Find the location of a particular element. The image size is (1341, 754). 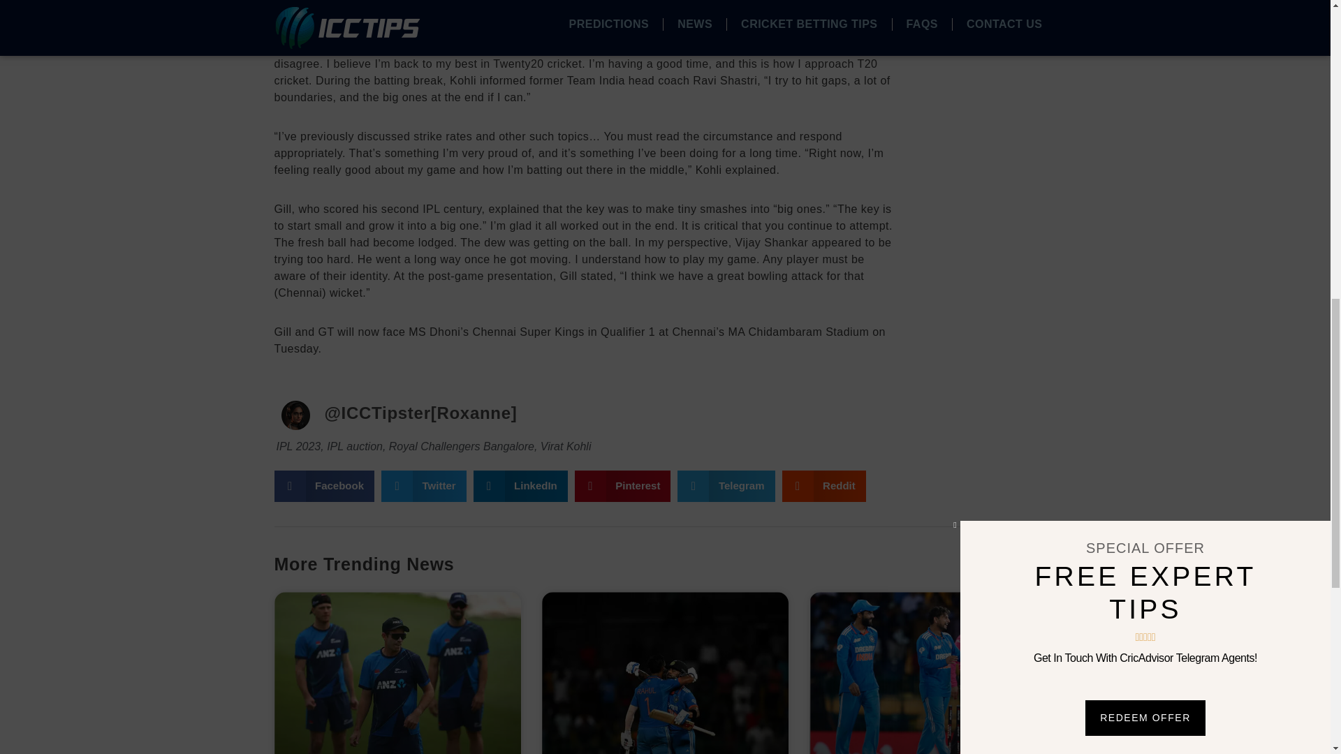

IPL auction is located at coordinates (355, 446).